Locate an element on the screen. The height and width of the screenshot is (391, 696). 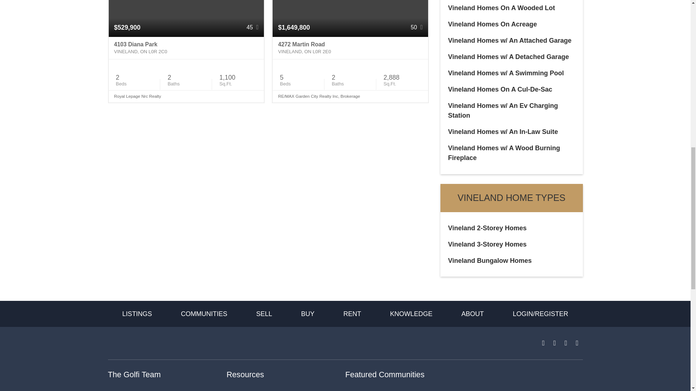
Follow us on LinkedIn is located at coordinates (565, 343).